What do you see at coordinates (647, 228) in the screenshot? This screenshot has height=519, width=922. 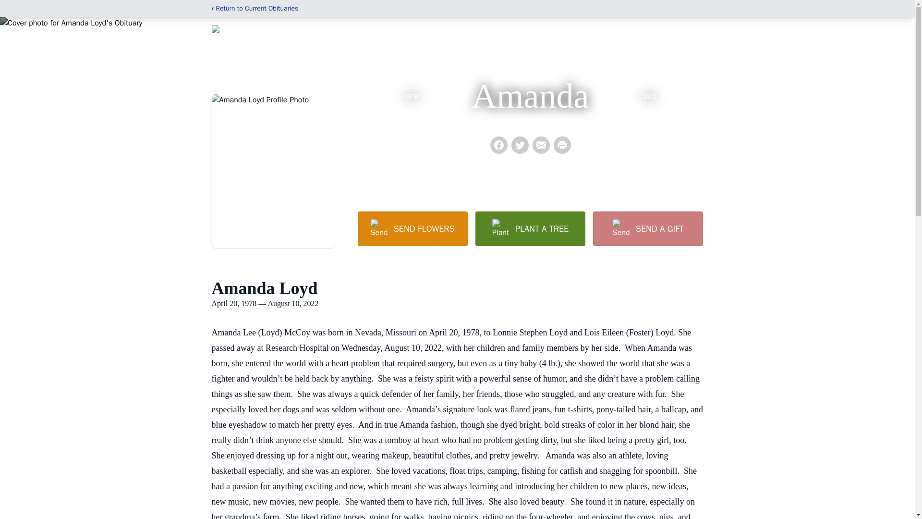 I see `SEND A GIFT` at bounding box center [647, 228].